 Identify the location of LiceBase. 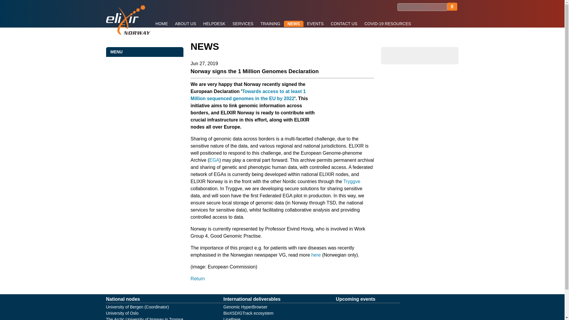
(232, 319).